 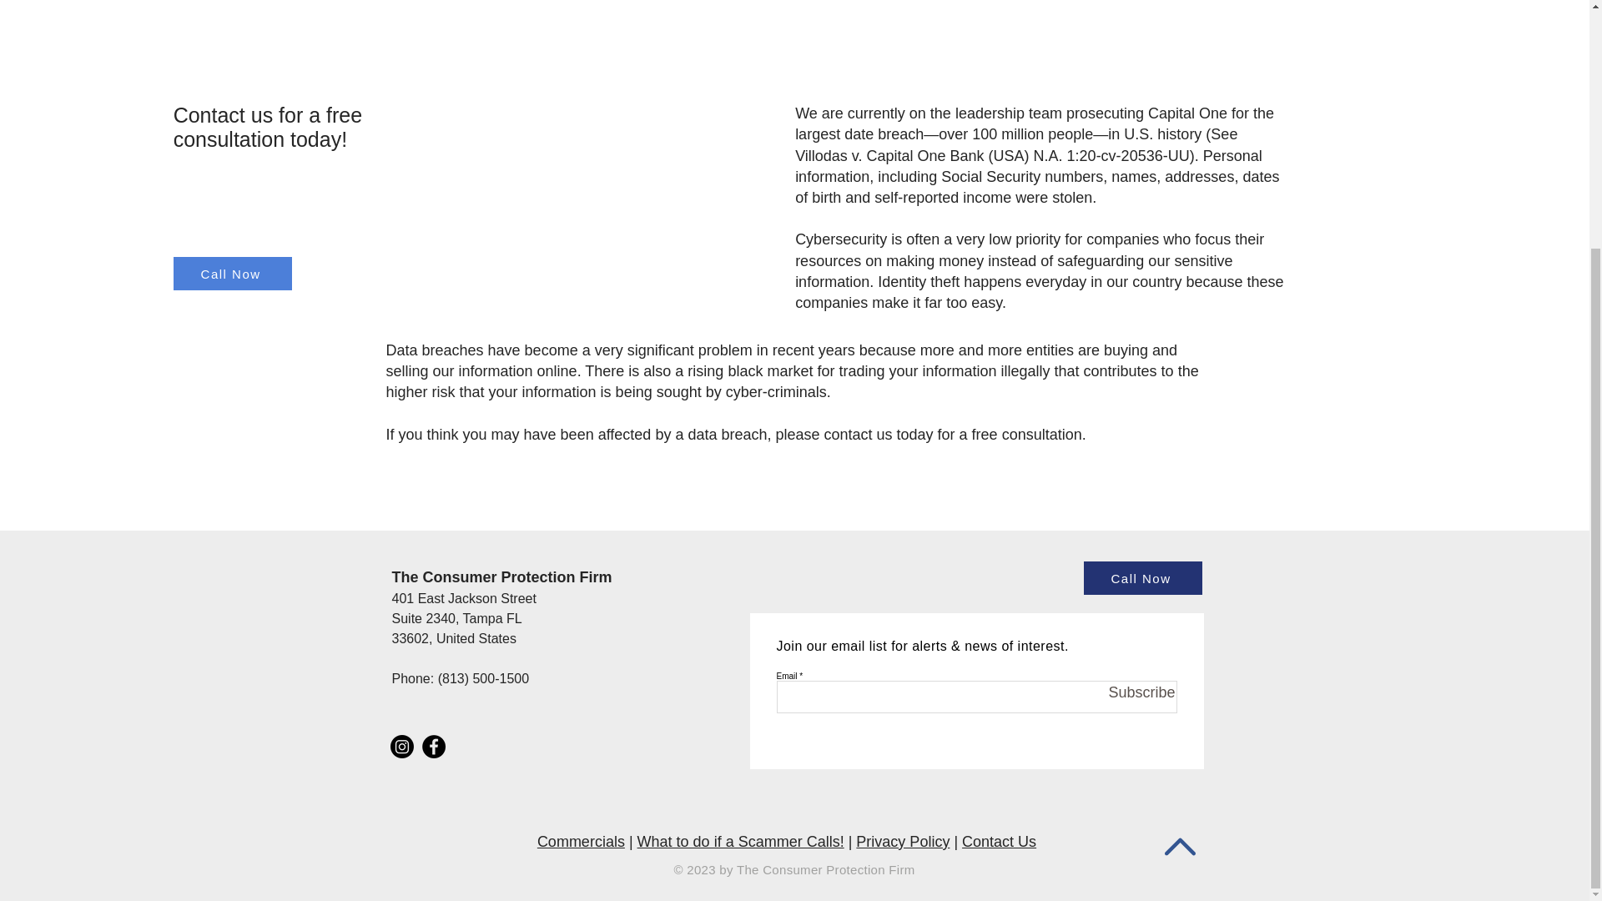 What do you see at coordinates (1130, 692) in the screenshot?
I see `Subscribe` at bounding box center [1130, 692].